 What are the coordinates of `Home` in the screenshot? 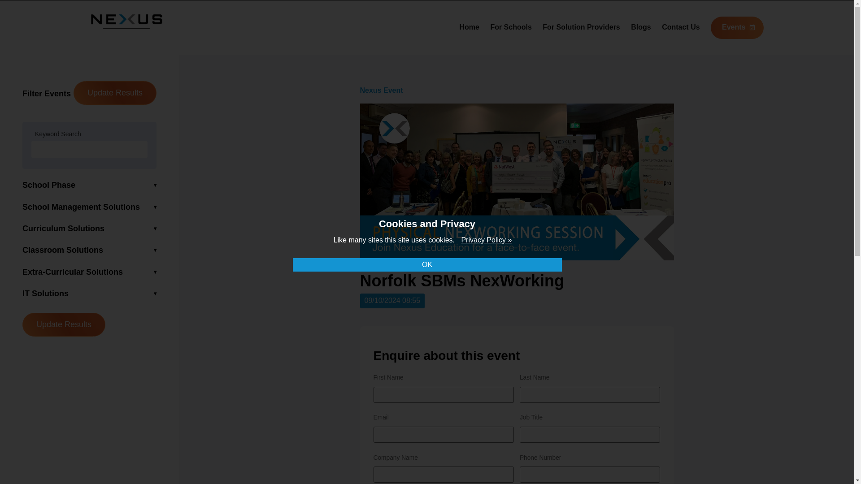 It's located at (469, 27).